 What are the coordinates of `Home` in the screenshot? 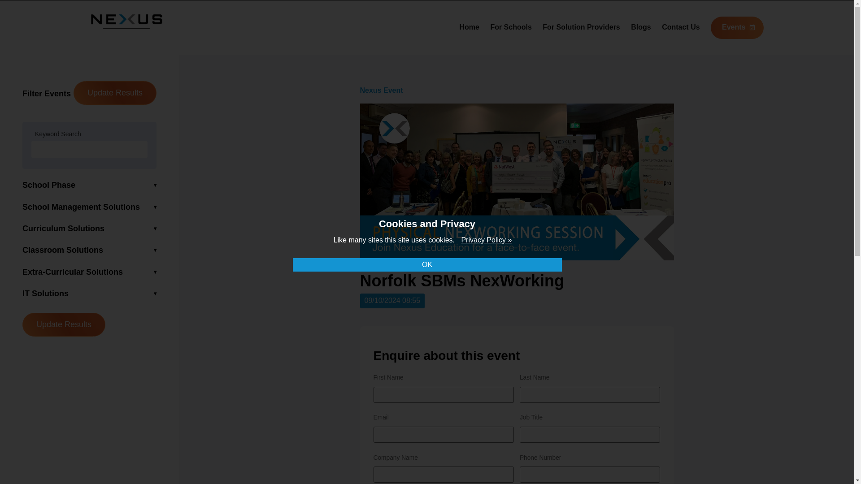 It's located at (469, 27).